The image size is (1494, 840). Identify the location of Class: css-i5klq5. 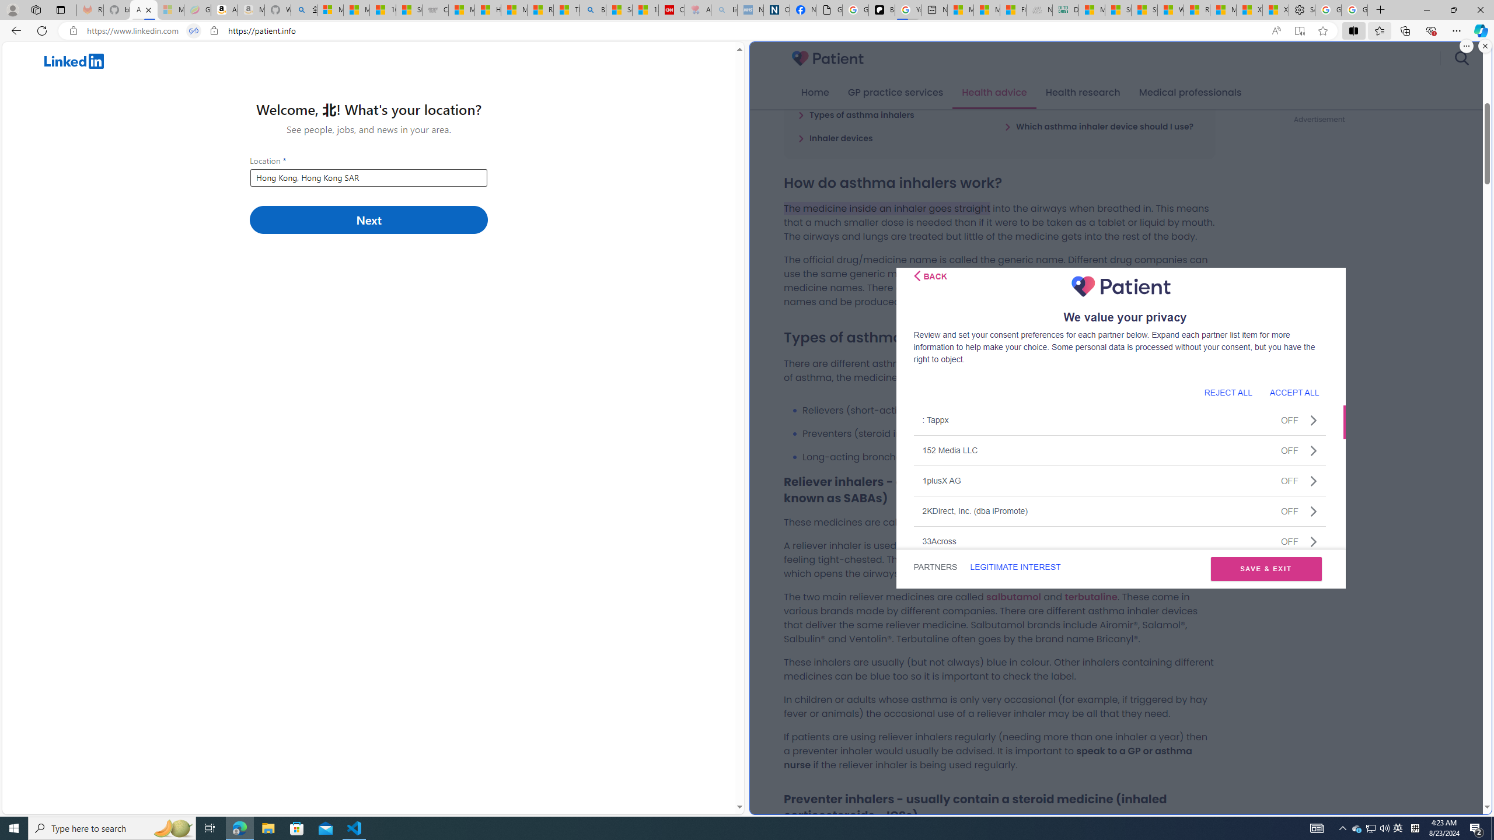
(916, 275).